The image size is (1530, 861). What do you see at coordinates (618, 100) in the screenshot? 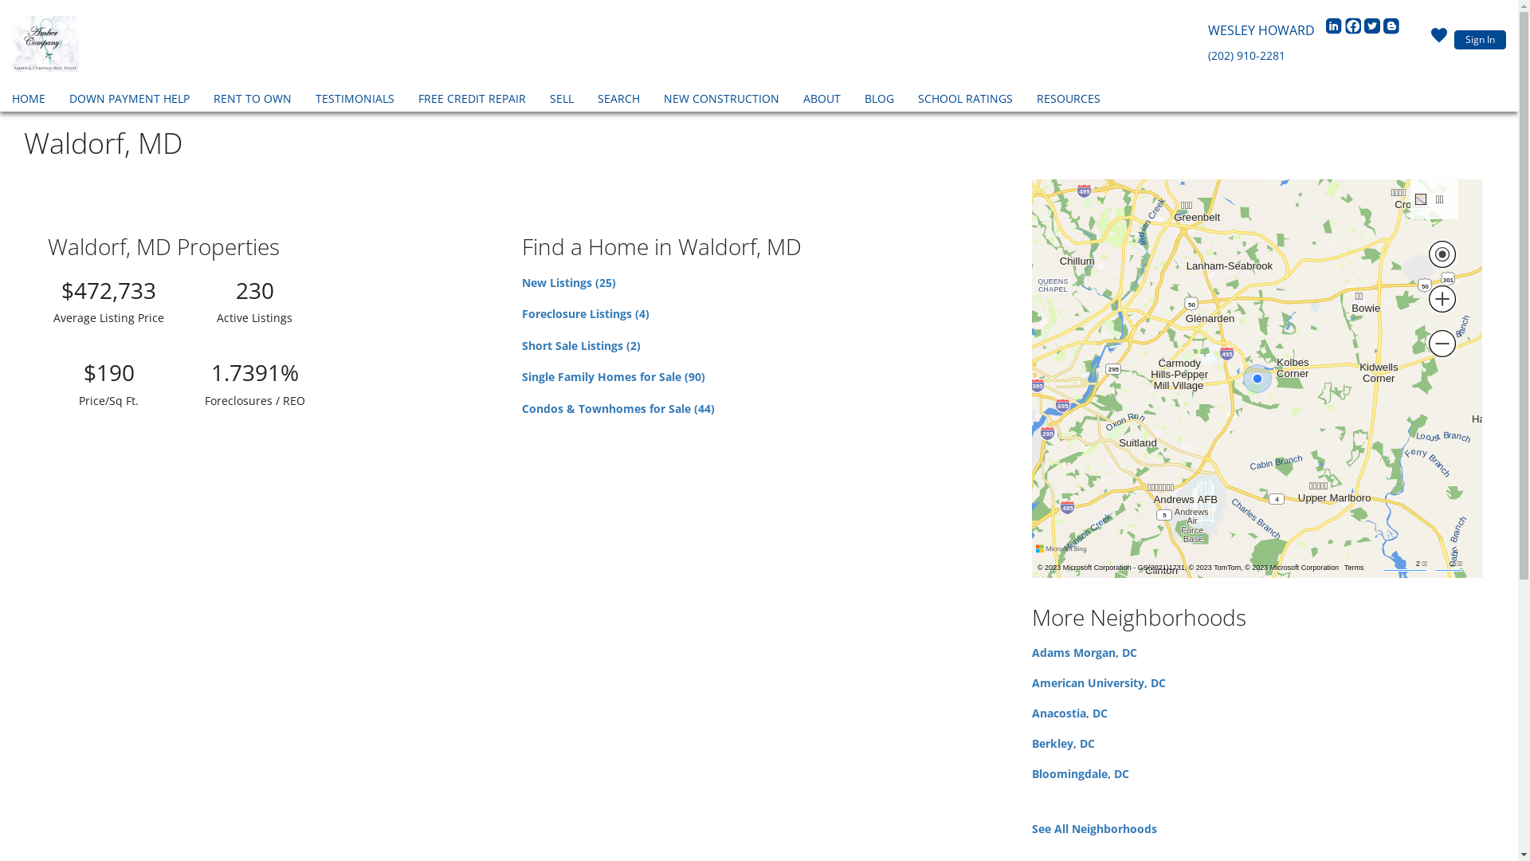
I see `SEARCH` at bounding box center [618, 100].